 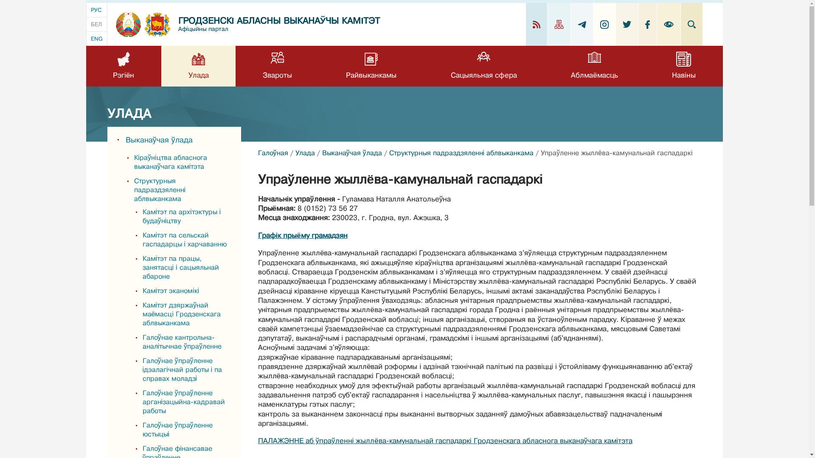 What do you see at coordinates (627, 25) in the screenshot?
I see `twitter` at bounding box center [627, 25].